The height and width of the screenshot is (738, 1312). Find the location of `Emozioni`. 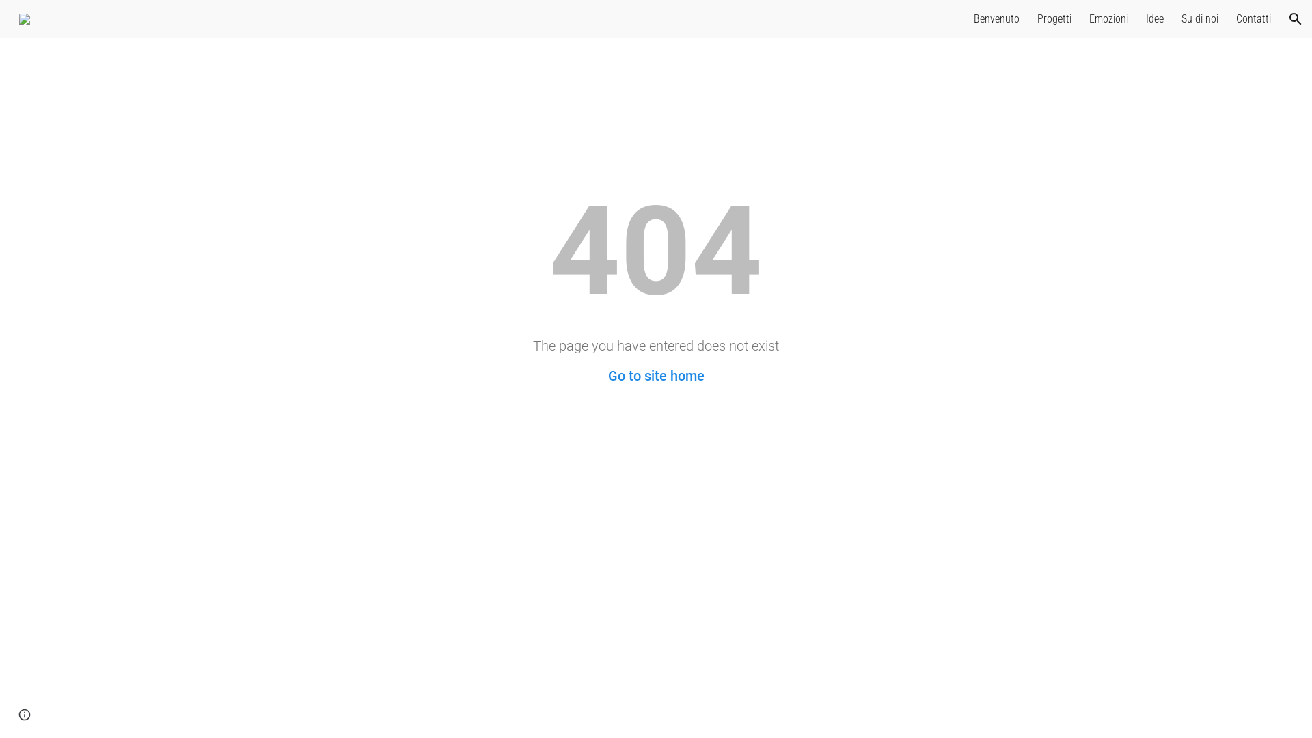

Emozioni is located at coordinates (1108, 19).